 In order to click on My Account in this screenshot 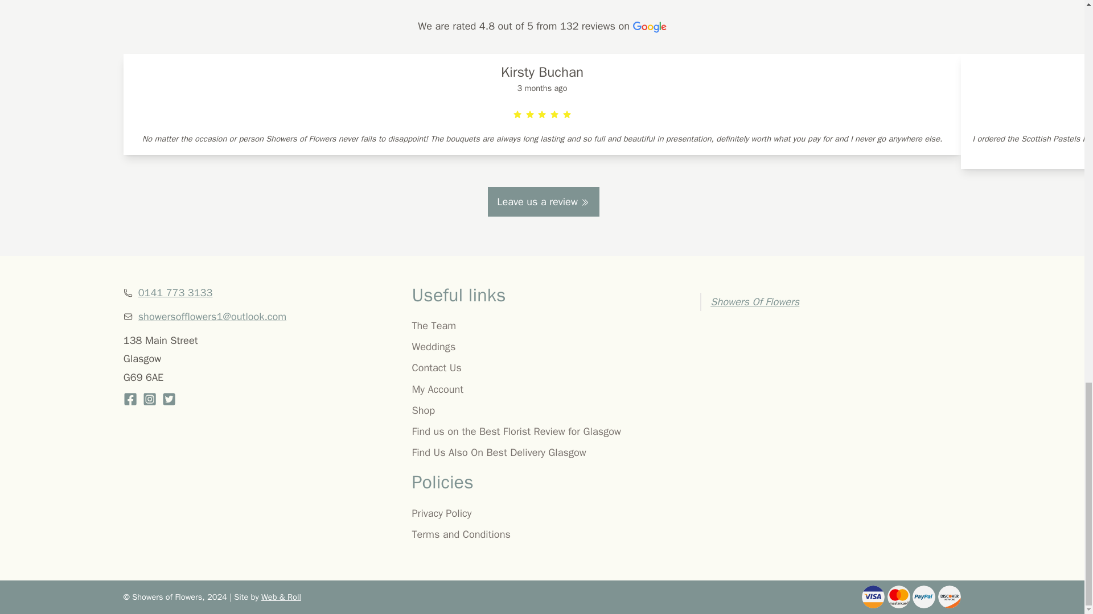, I will do `click(542, 389)`.